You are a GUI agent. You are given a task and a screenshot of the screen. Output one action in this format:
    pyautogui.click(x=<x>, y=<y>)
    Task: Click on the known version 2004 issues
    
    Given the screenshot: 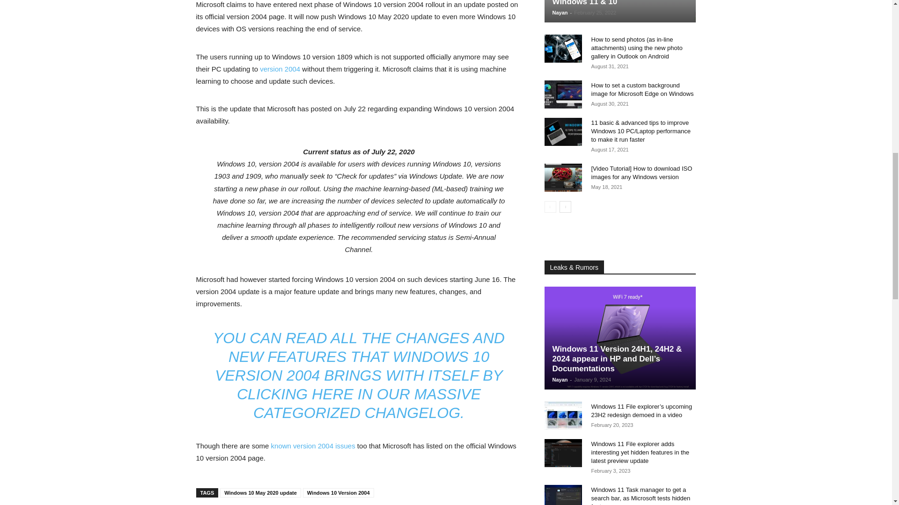 What is the action you would take?
    pyautogui.click(x=313, y=446)
    